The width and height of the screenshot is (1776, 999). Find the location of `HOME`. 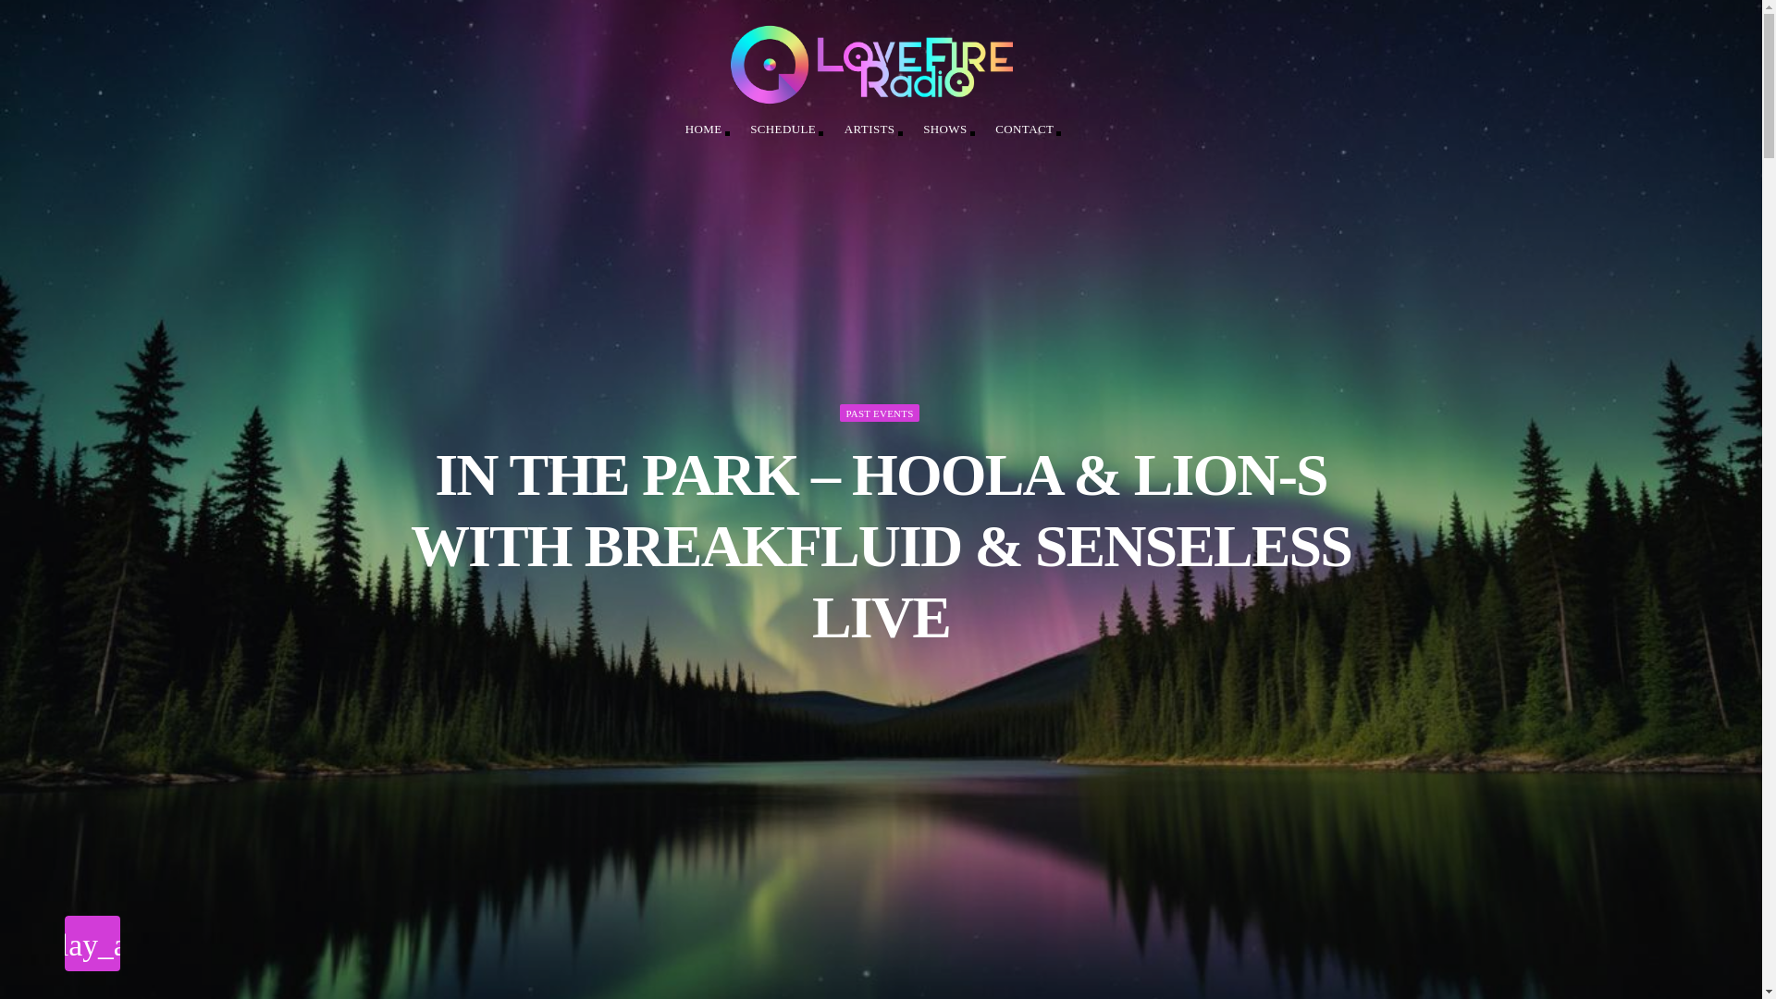

HOME is located at coordinates (705, 129).